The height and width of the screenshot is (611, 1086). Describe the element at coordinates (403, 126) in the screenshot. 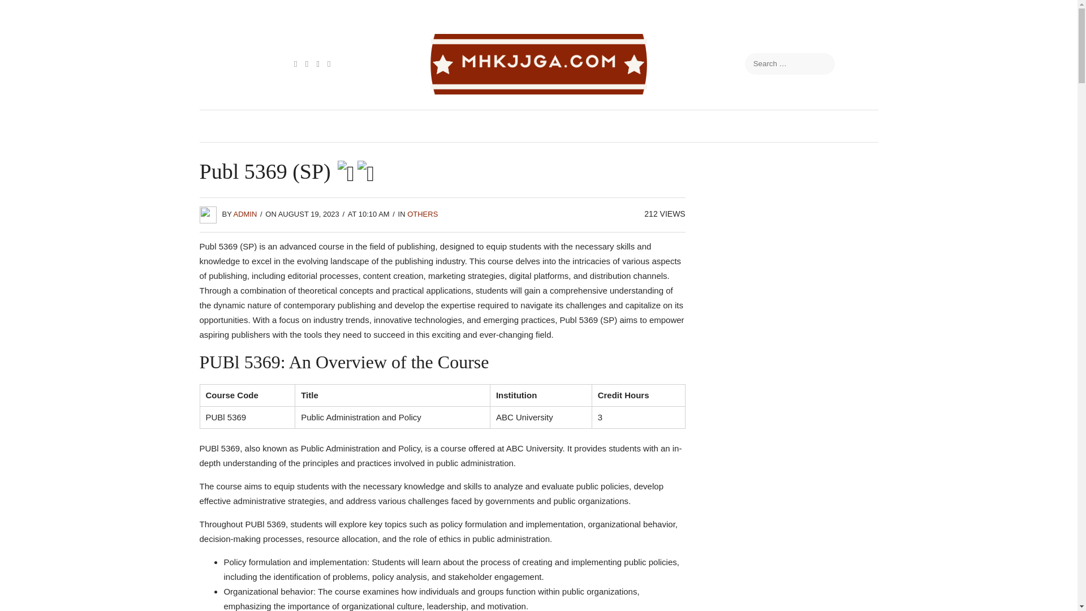

I see `DECORATION` at that location.